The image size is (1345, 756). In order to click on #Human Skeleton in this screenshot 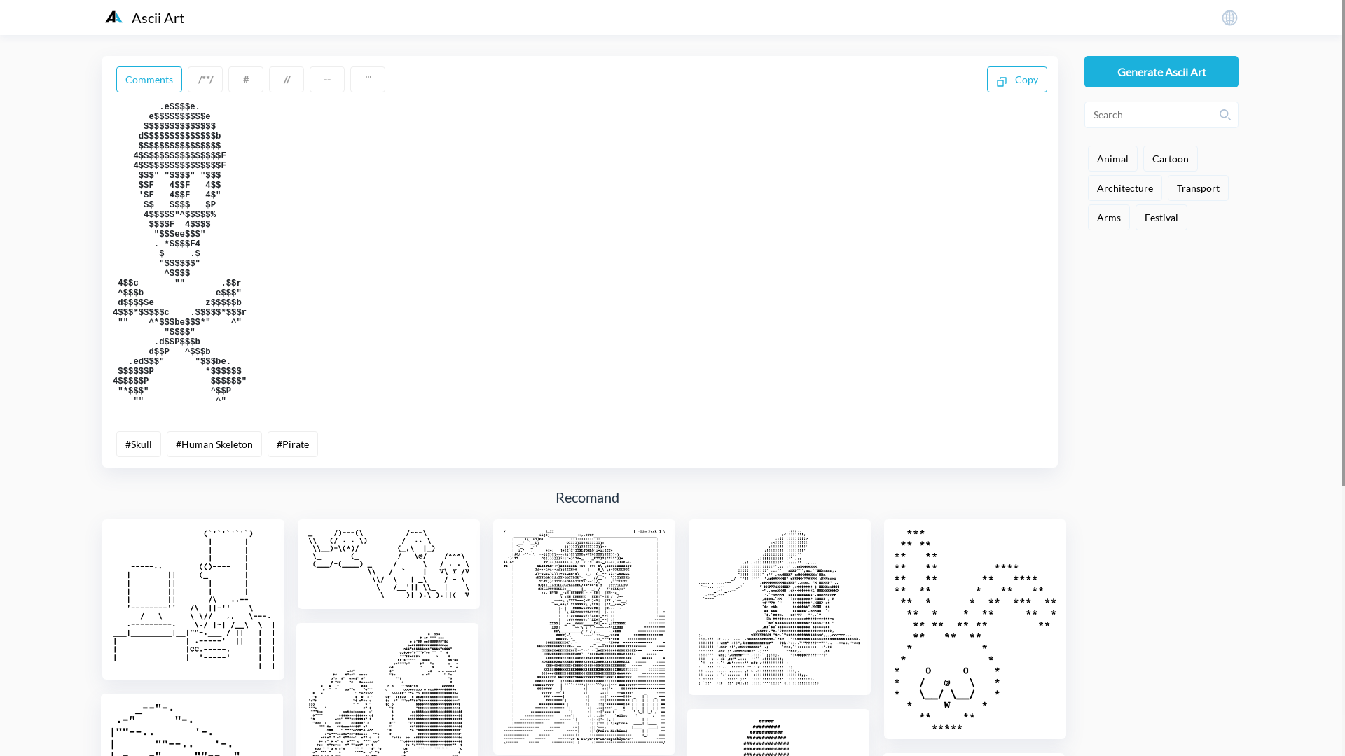, I will do `click(214, 444)`.